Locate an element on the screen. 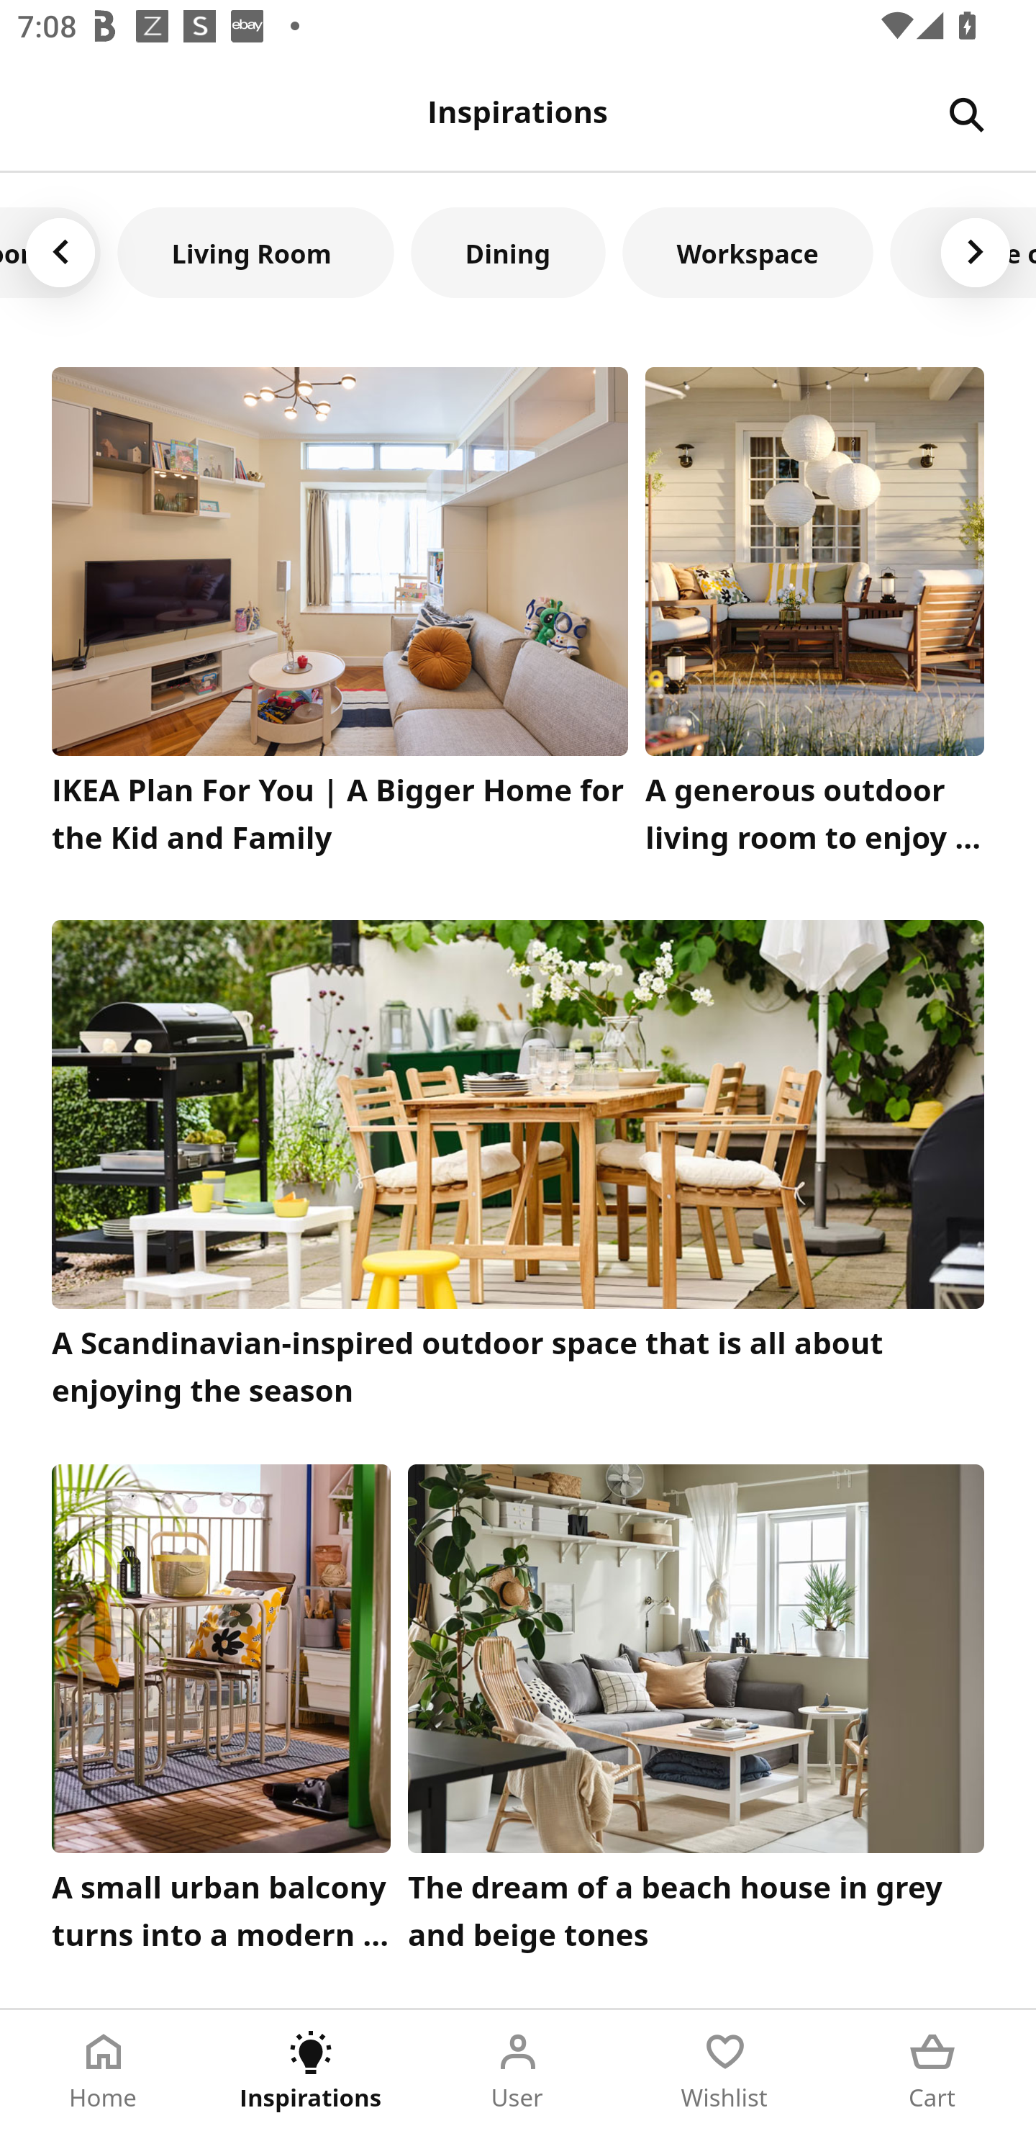 This screenshot has height=2131, width=1036. The dream of a beach house in grey and beige tones is located at coordinates (696, 1714).